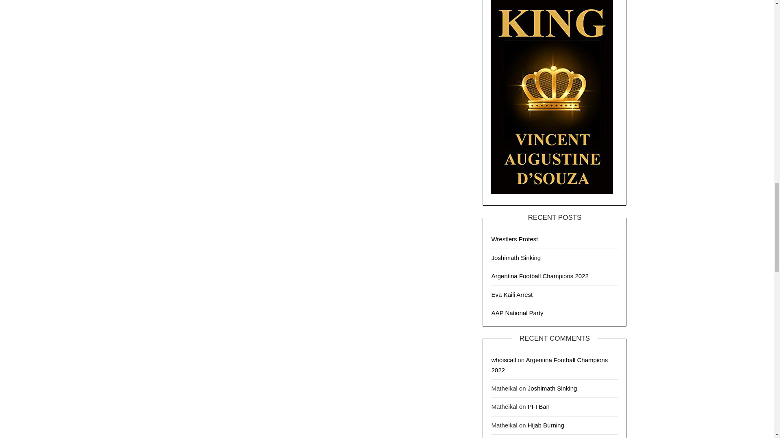 This screenshot has height=438, width=780. Describe the element at coordinates (512, 294) in the screenshot. I see `Eva Kaili Arrest` at that location.